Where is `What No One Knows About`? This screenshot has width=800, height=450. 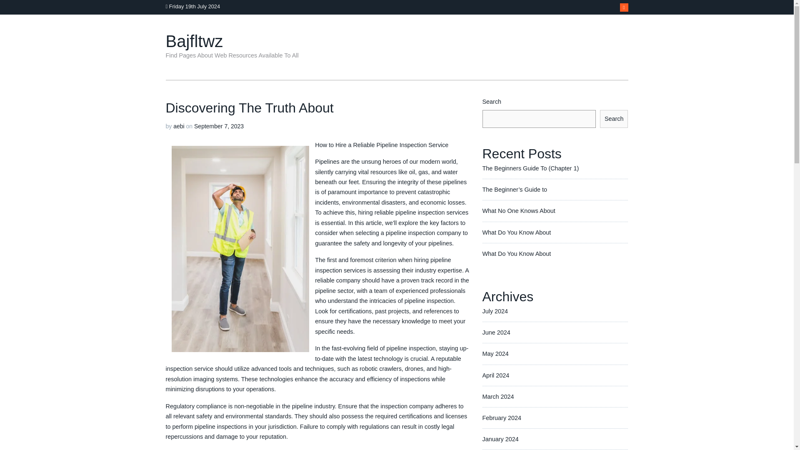
What No One Knows About is located at coordinates (518, 211).